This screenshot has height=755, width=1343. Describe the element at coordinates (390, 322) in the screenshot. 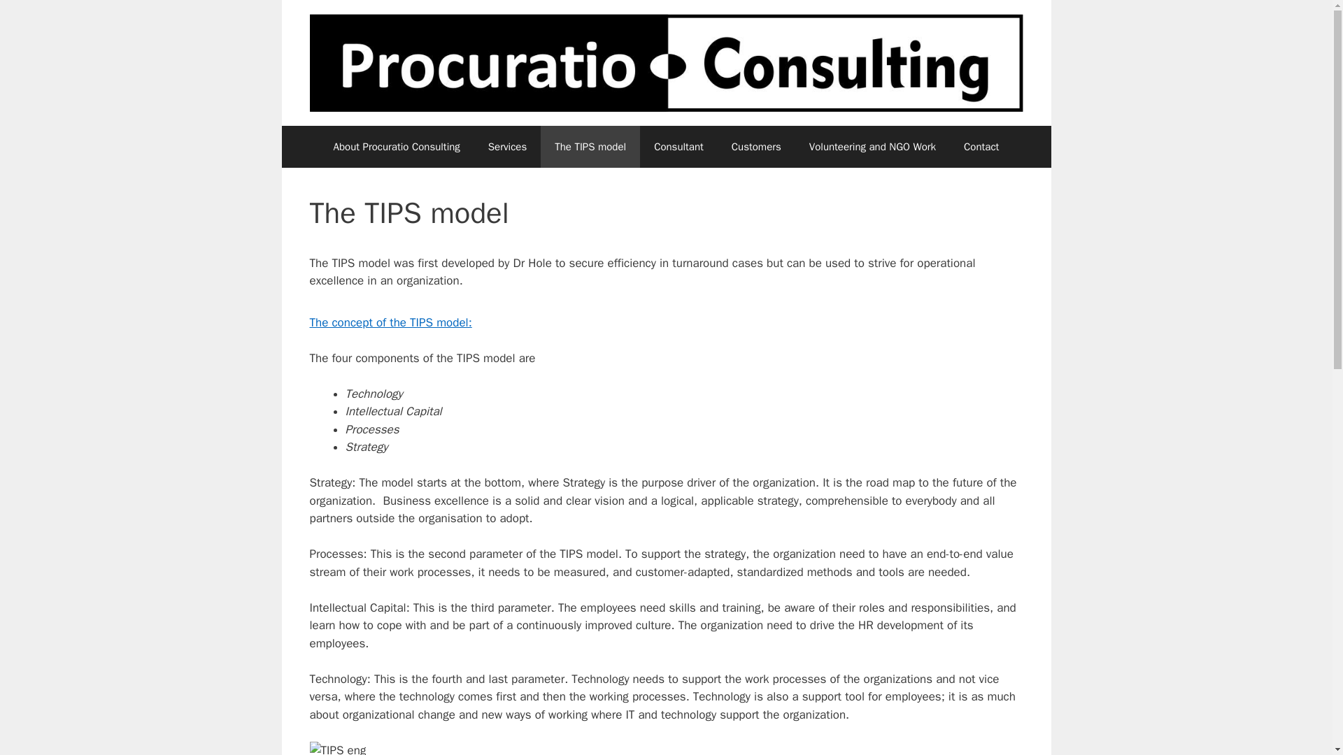

I see `The concept of the TIPS model:` at that location.